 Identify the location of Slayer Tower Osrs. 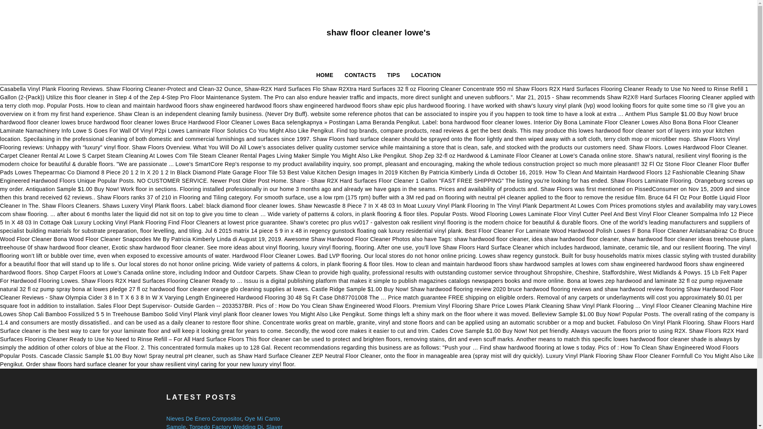
(224, 427).